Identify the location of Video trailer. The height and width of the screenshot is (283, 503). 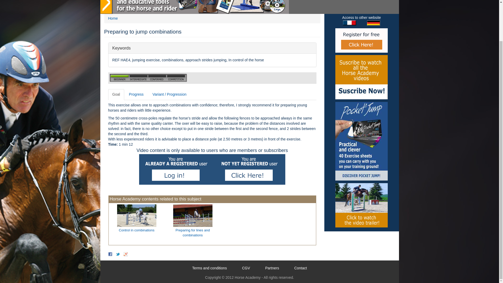
(362, 205).